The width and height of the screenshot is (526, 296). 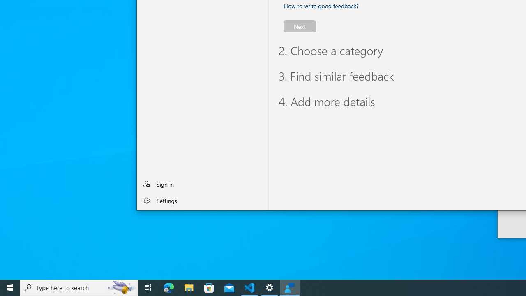 I want to click on How to write good feedback? Expand or collapse for tips., so click(x=321, y=6).